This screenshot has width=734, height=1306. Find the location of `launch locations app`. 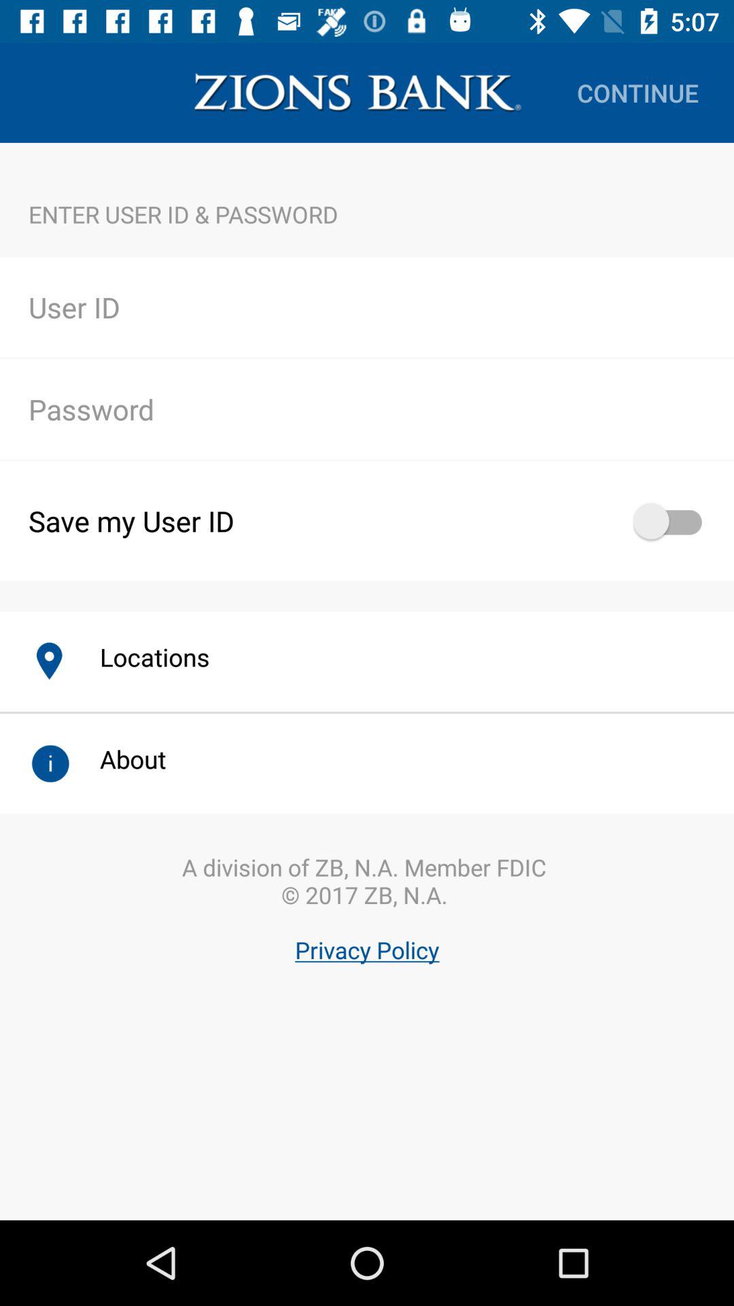

launch locations app is located at coordinates (140, 657).